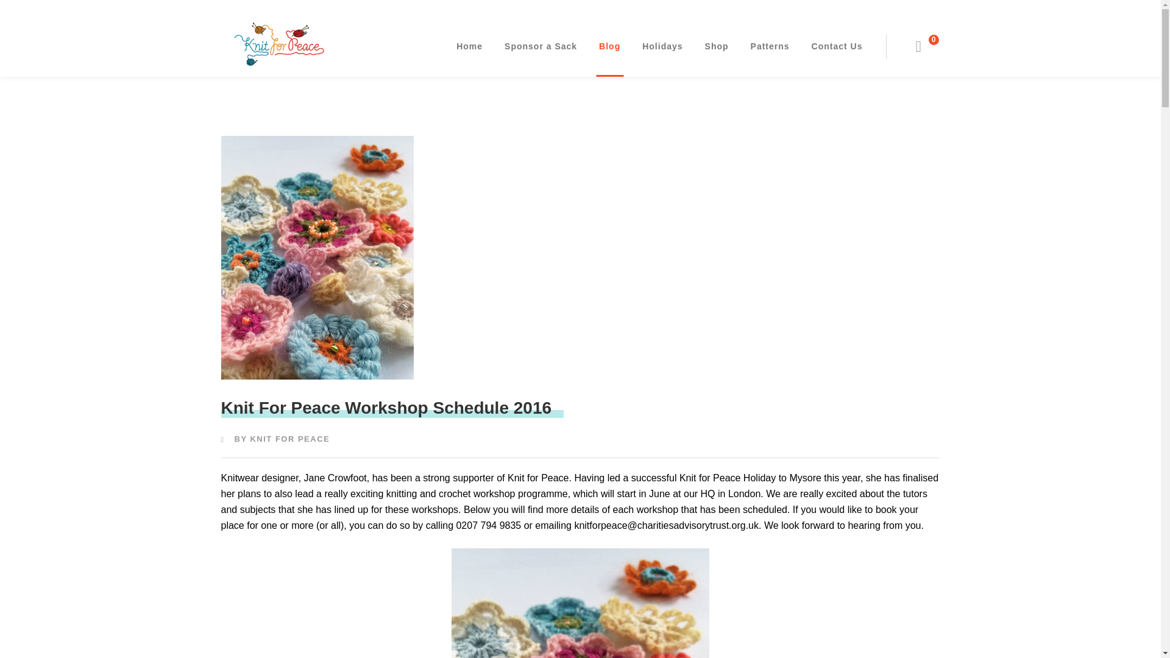  What do you see at coordinates (290, 439) in the screenshot?
I see `KNIT FOR PEACE` at bounding box center [290, 439].